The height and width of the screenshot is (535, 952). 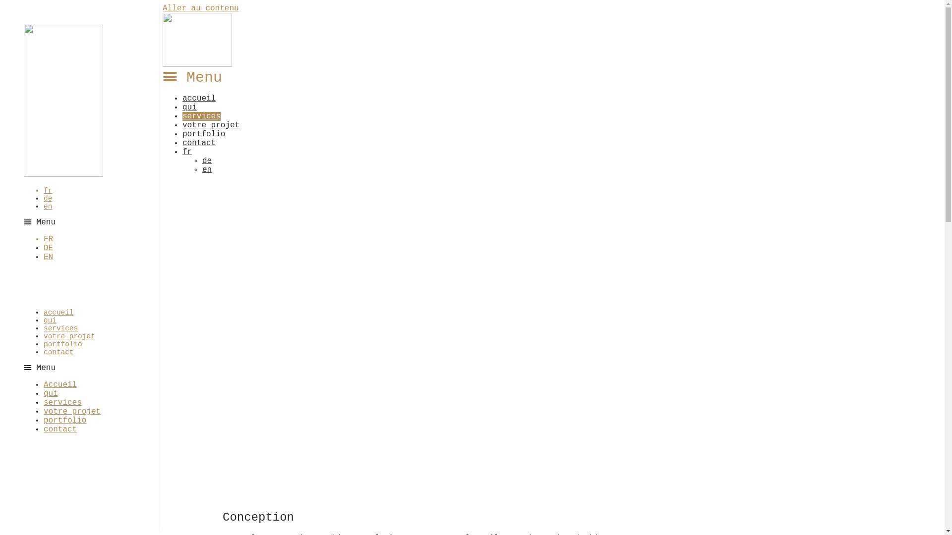 I want to click on services, so click(x=201, y=116).